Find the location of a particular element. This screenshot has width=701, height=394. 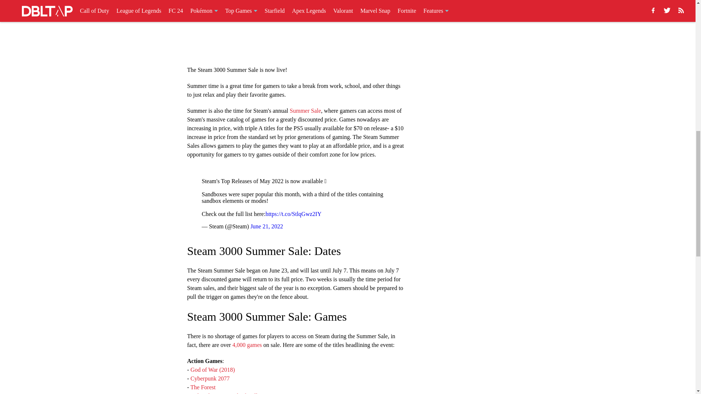

Cyberpunk 2077 is located at coordinates (210, 378).